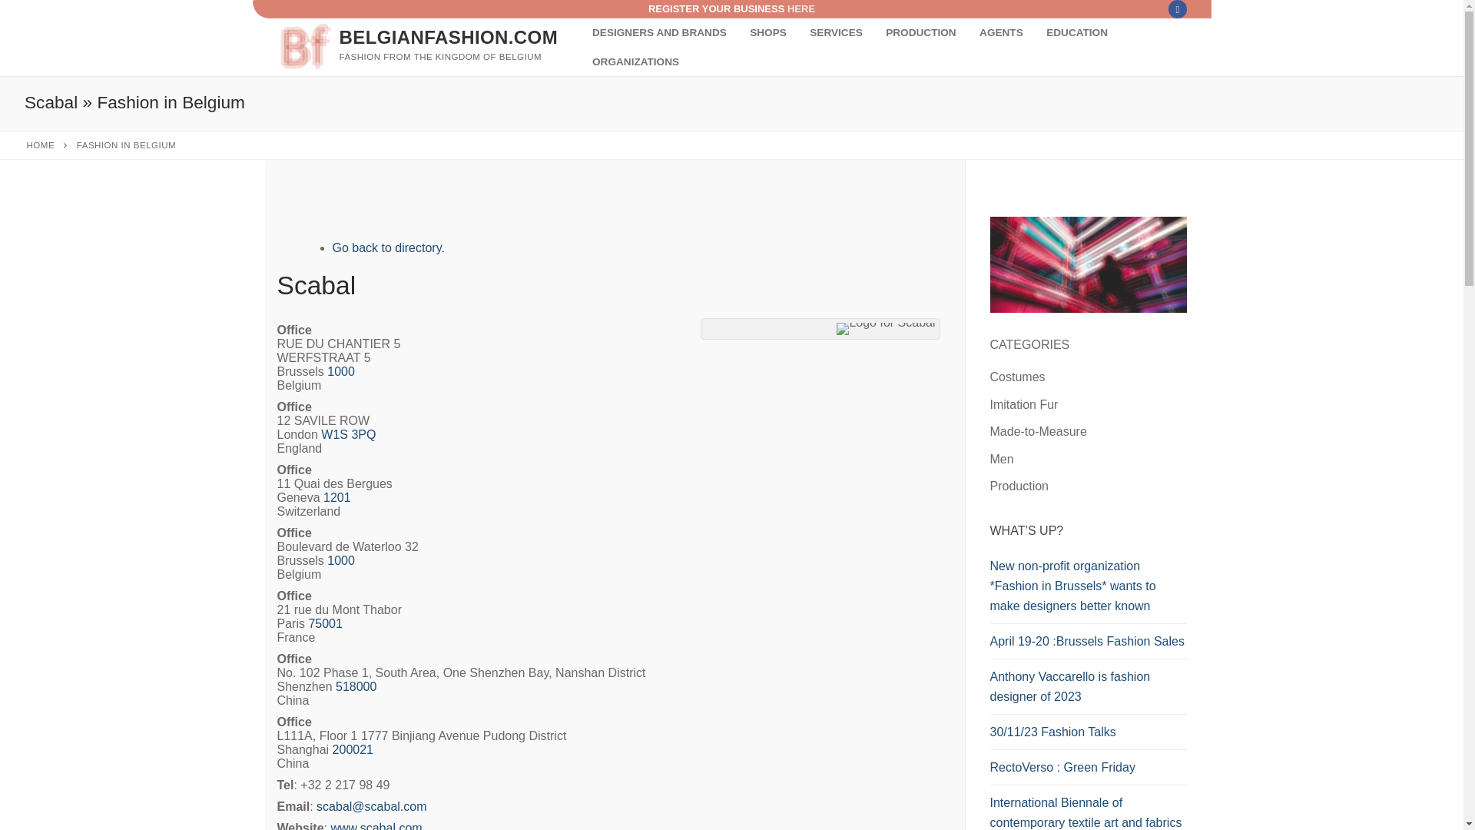 The width and height of the screenshot is (1475, 830). What do you see at coordinates (325, 623) in the screenshot?
I see `75001` at bounding box center [325, 623].